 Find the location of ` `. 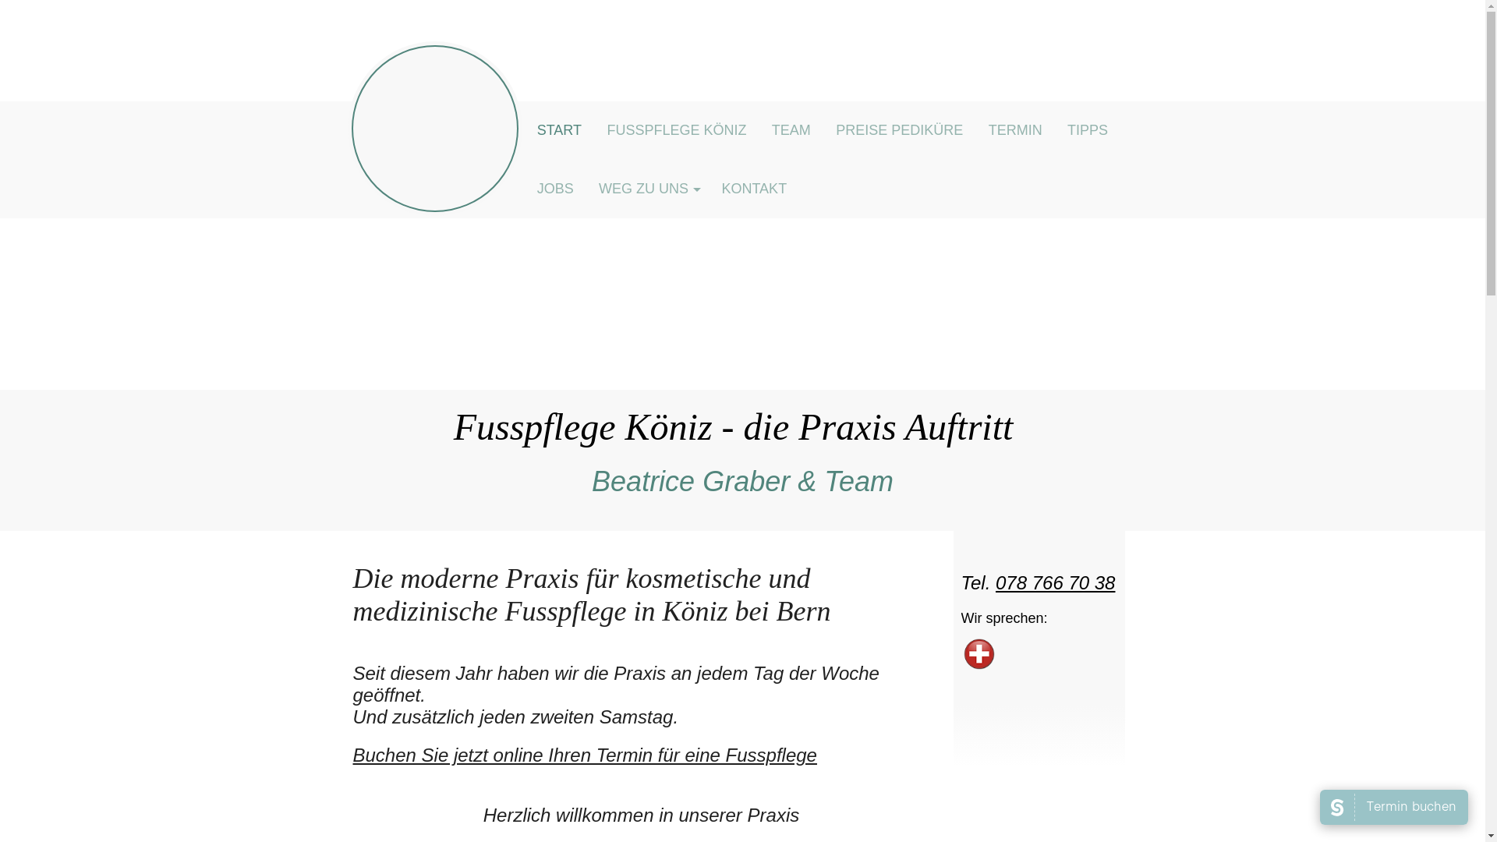

  is located at coordinates (434, 129).